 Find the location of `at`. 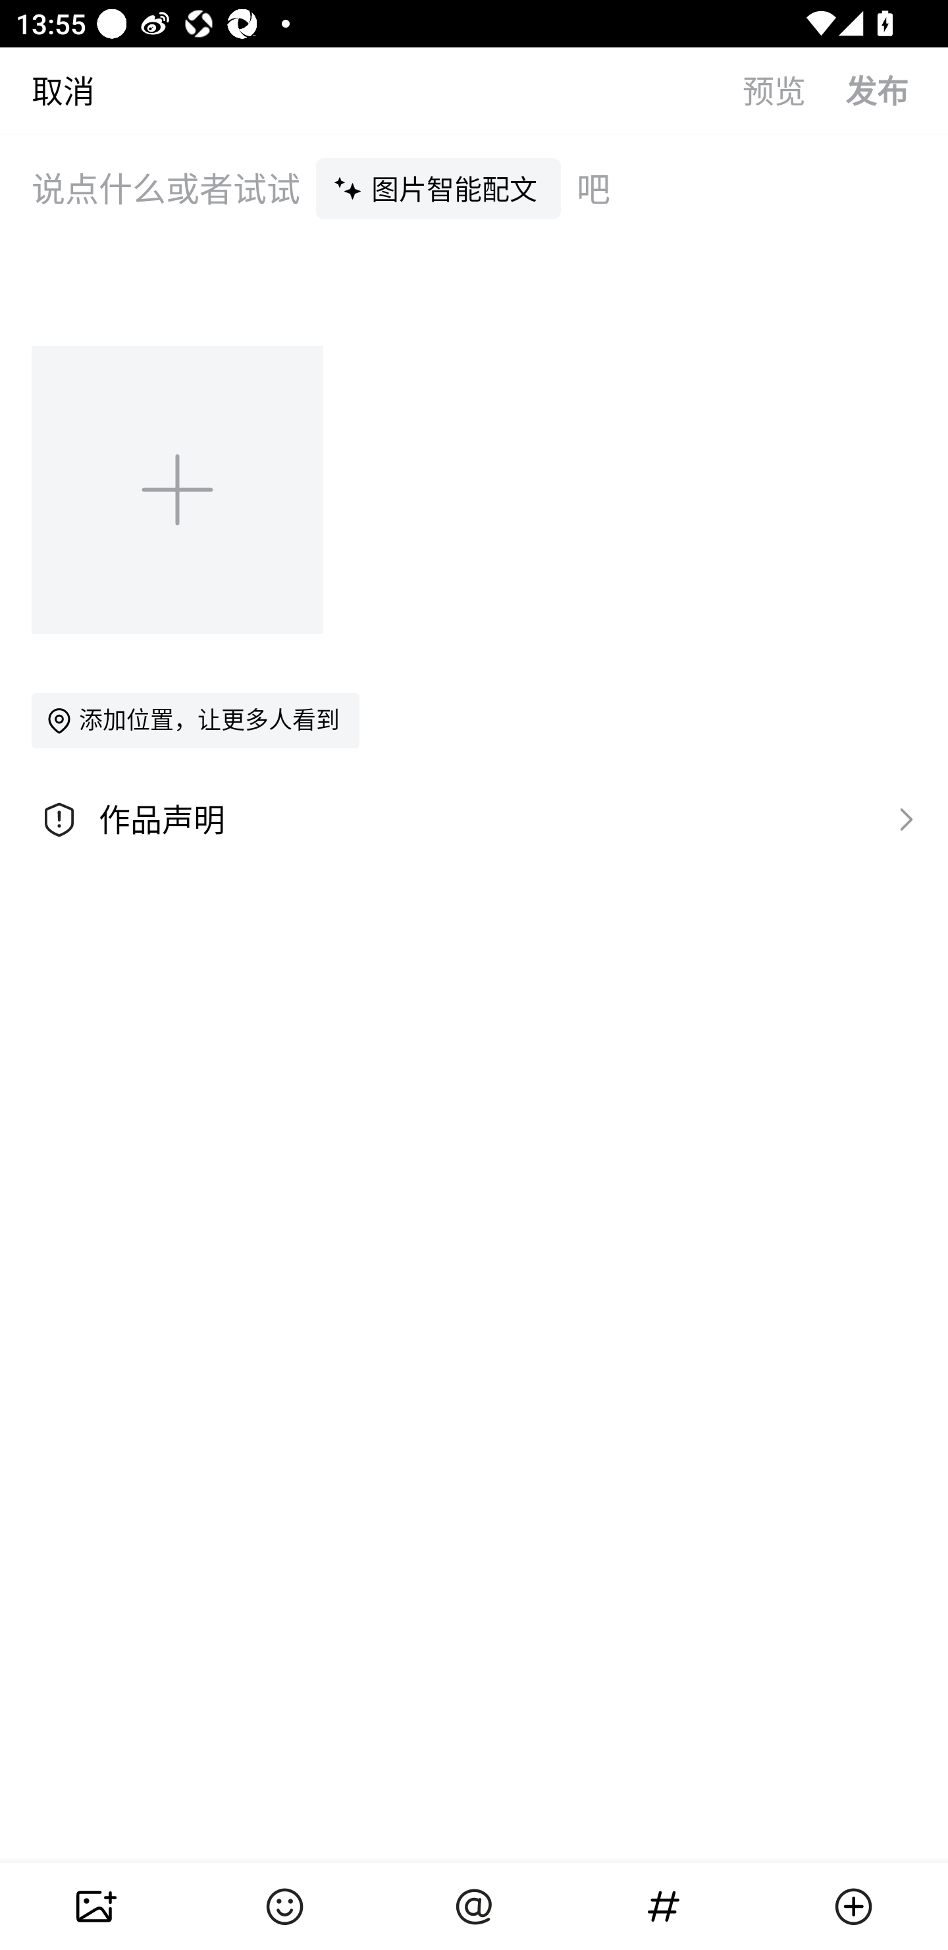

at is located at coordinates (474, 1906).